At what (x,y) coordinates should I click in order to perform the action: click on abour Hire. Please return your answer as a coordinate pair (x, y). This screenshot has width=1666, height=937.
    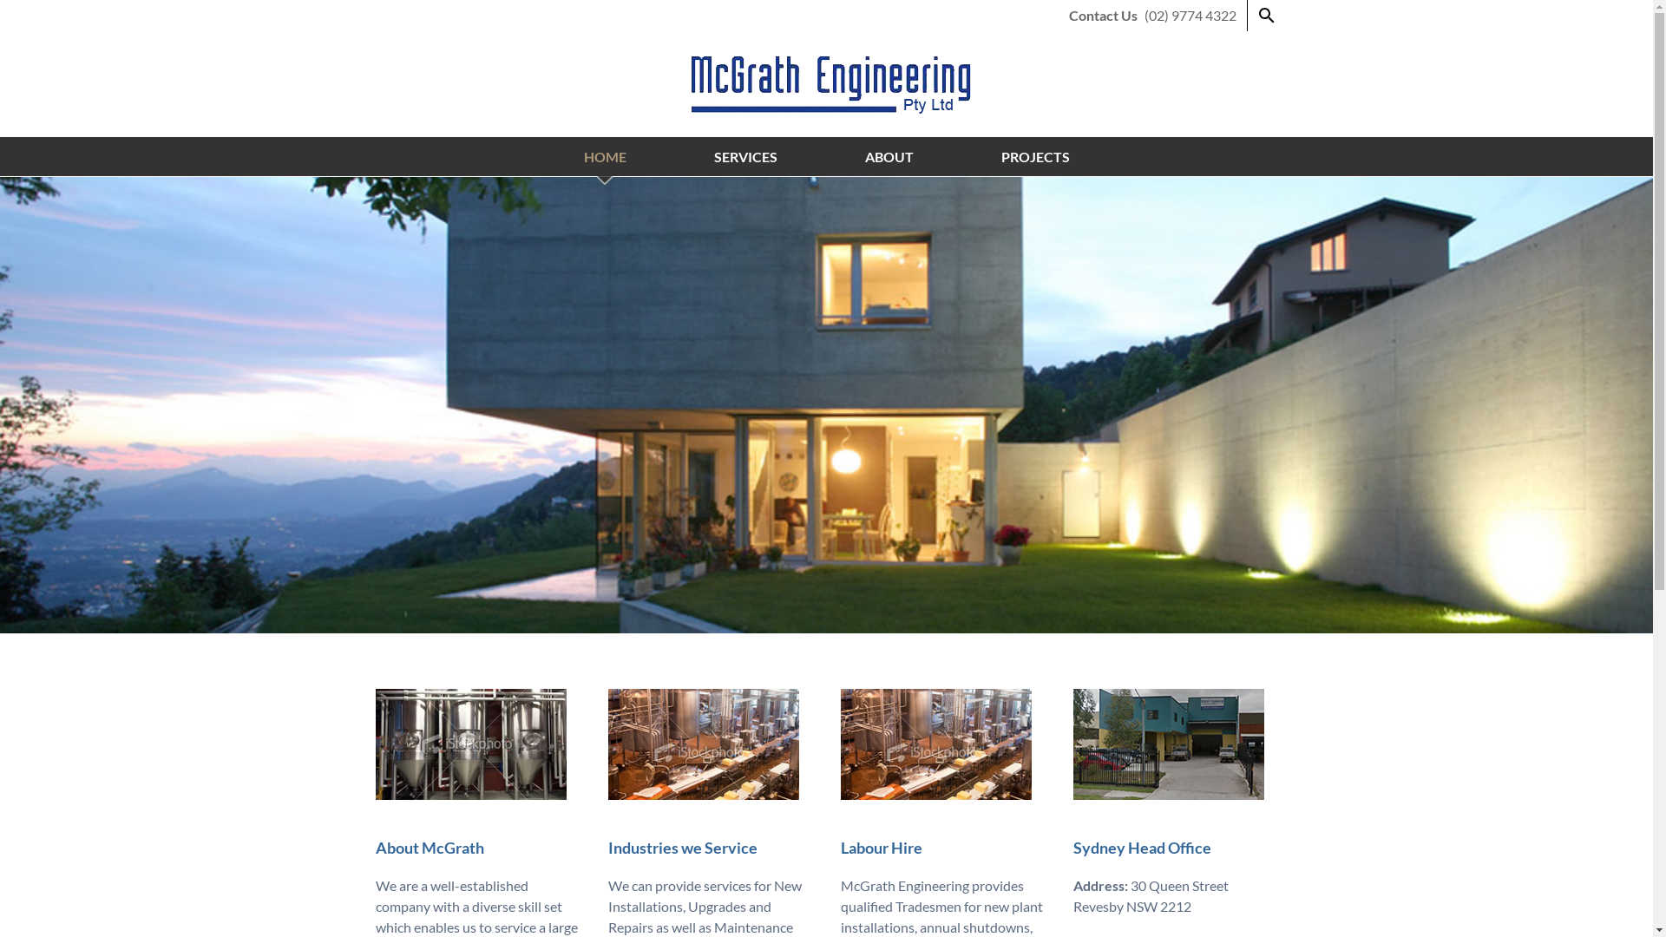
    Looking at the image, I should click on (885, 848).